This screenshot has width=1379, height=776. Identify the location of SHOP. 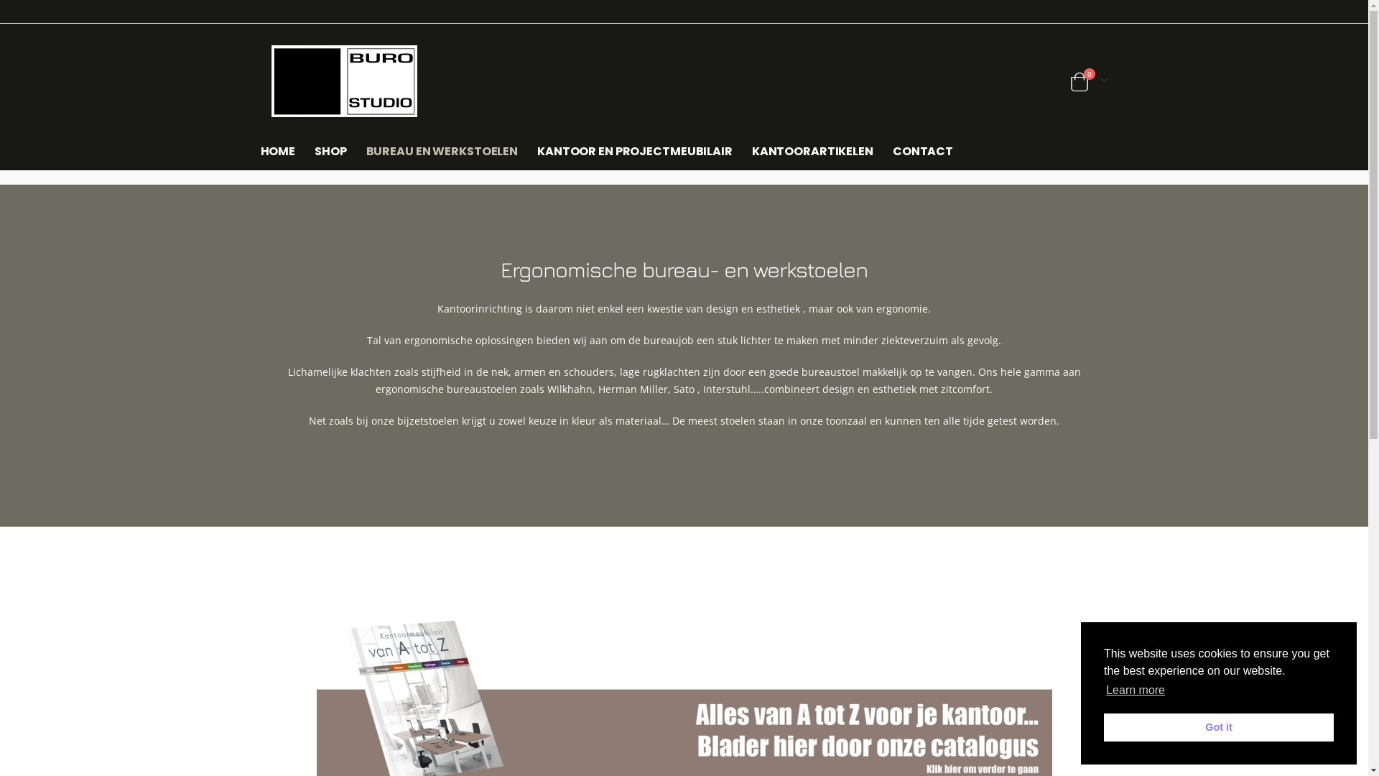
(330, 152).